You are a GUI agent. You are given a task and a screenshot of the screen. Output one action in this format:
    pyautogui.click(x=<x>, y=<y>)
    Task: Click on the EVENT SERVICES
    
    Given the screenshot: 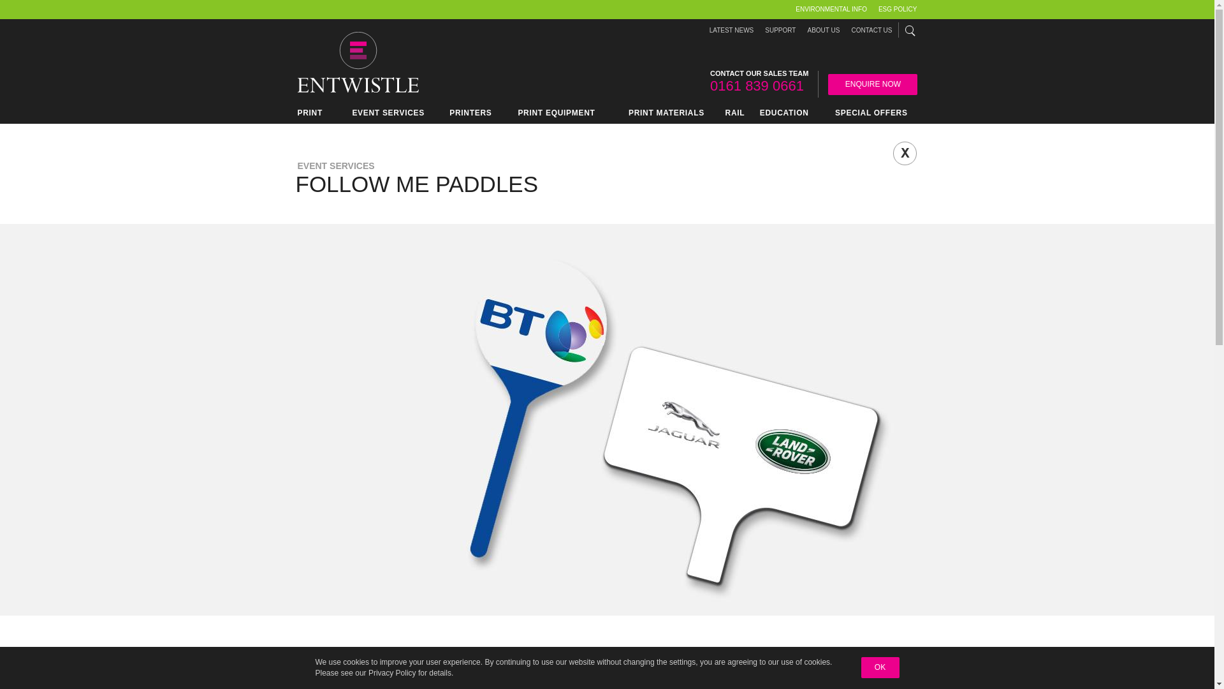 What is the action you would take?
    pyautogui.click(x=389, y=115)
    